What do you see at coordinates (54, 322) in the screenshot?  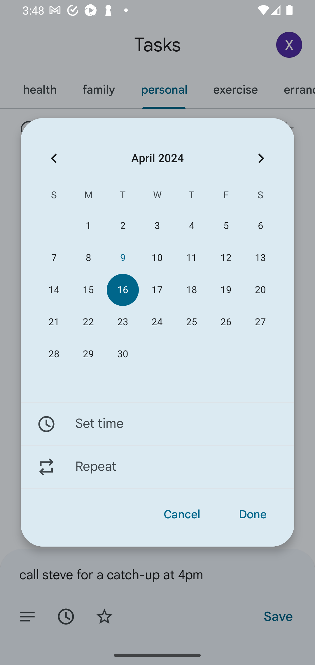 I see `21 21 April 2024` at bounding box center [54, 322].